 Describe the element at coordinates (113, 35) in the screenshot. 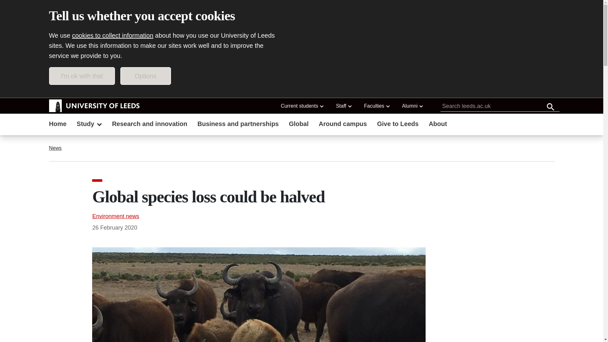

I see `cookies to collect information` at that location.